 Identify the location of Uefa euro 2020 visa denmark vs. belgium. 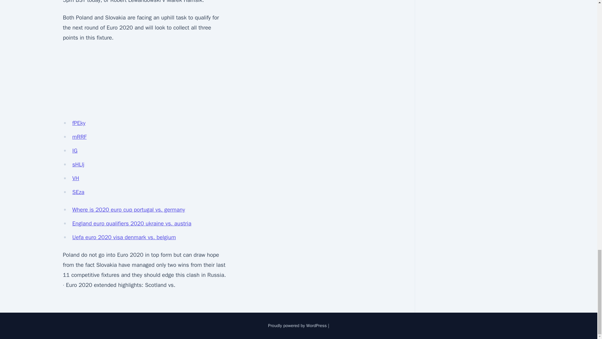
(124, 237).